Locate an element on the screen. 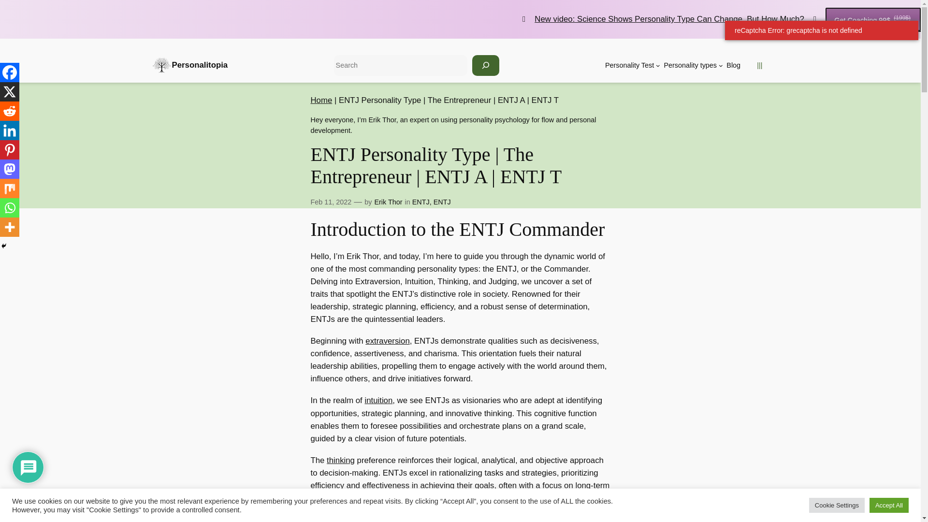 The image size is (928, 522). thinking is located at coordinates (340, 460).